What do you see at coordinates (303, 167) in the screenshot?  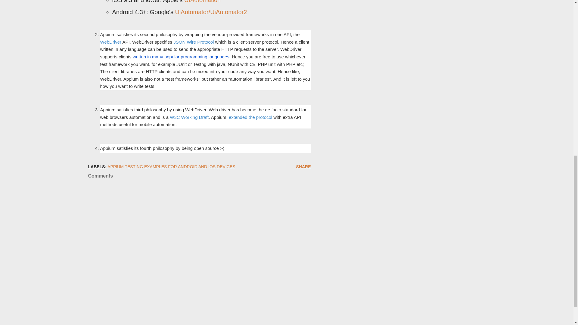 I see `SHARE` at bounding box center [303, 167].